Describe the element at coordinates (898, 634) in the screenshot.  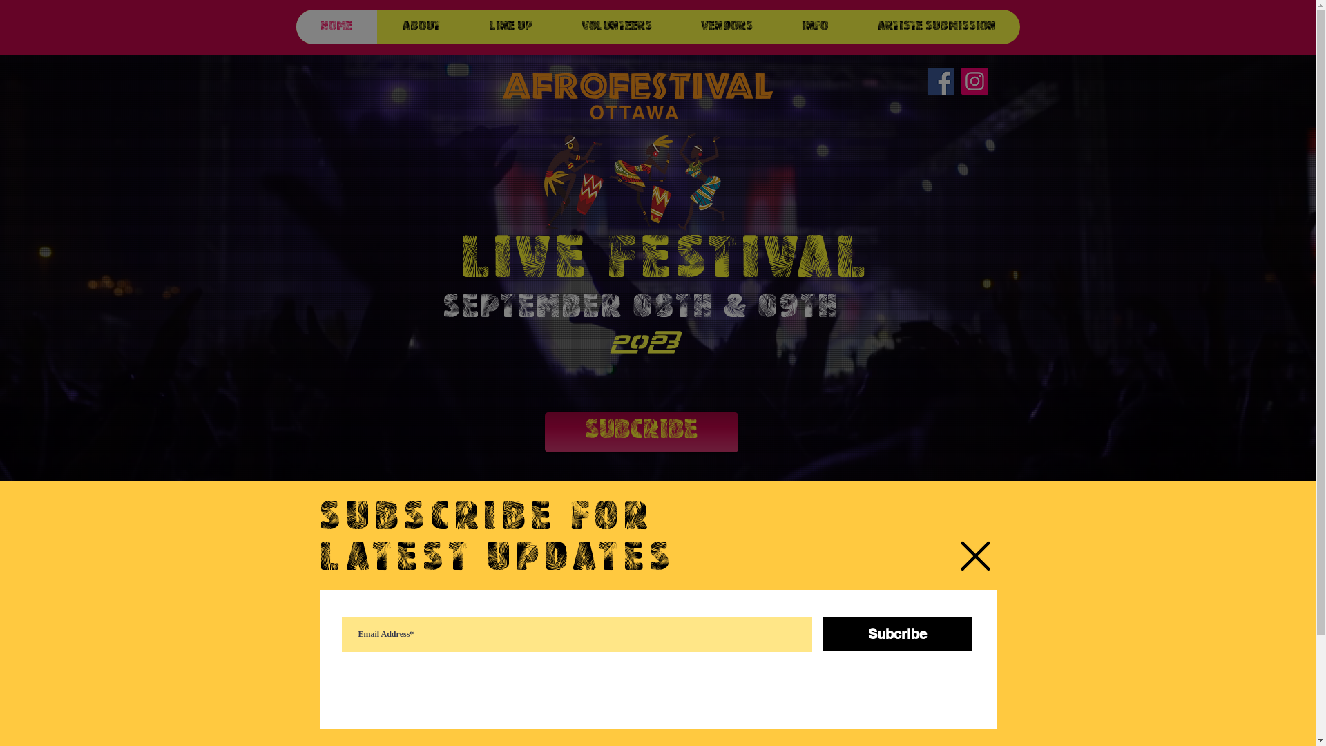
I see `Subcribe` at that location.